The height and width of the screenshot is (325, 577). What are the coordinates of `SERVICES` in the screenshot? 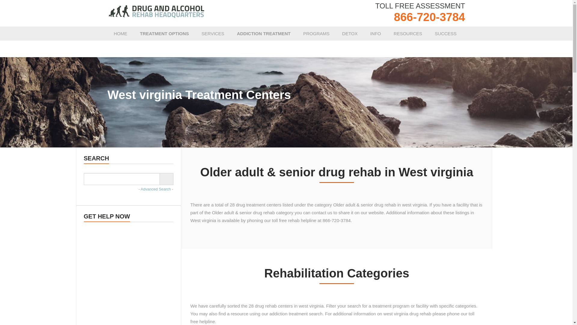 It's located at (213, 34).